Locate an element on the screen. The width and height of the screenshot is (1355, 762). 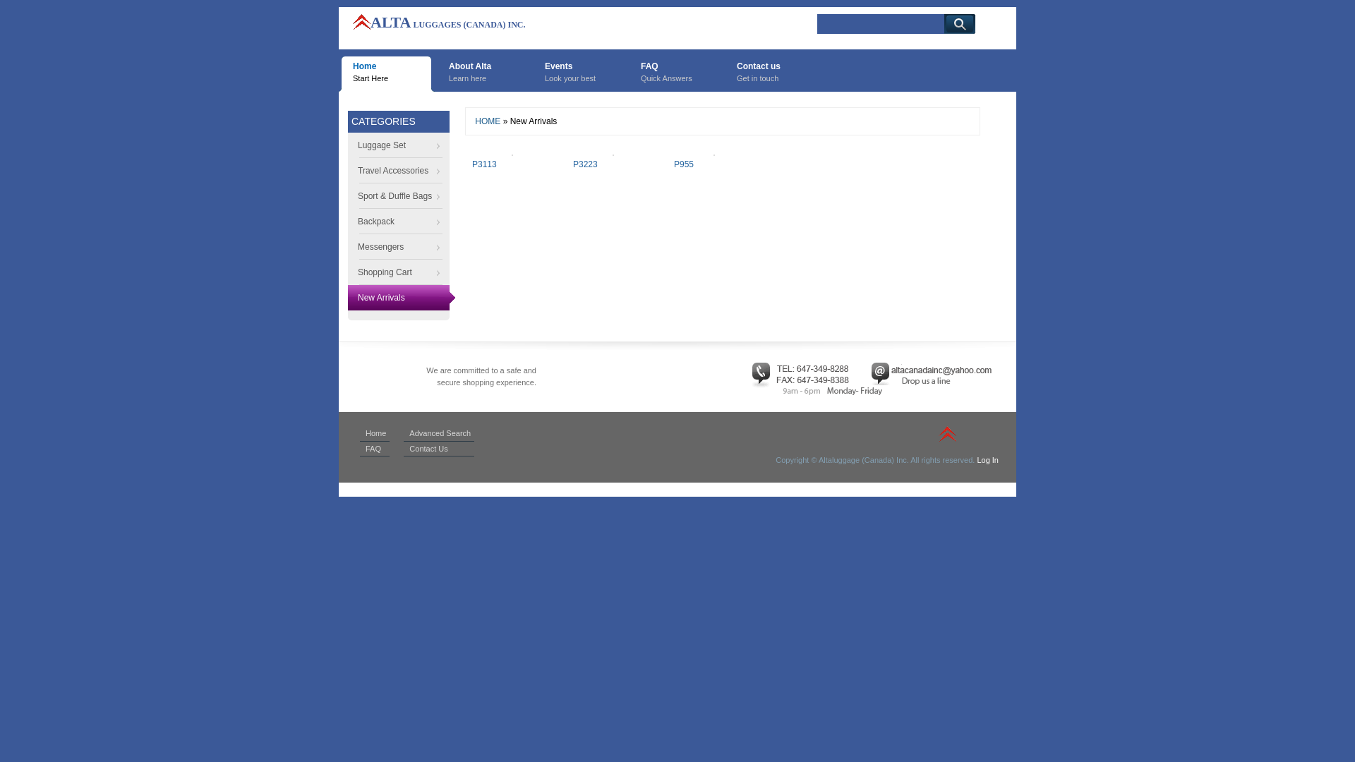
Advanced Search is located at coordinates (440, 433).